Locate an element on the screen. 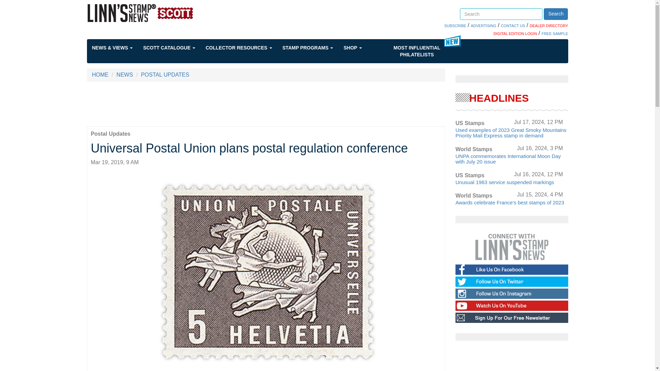 This screenshot has width=660, height=371. COLLECTOR RESOURCES is located at coordinates (244, 48).